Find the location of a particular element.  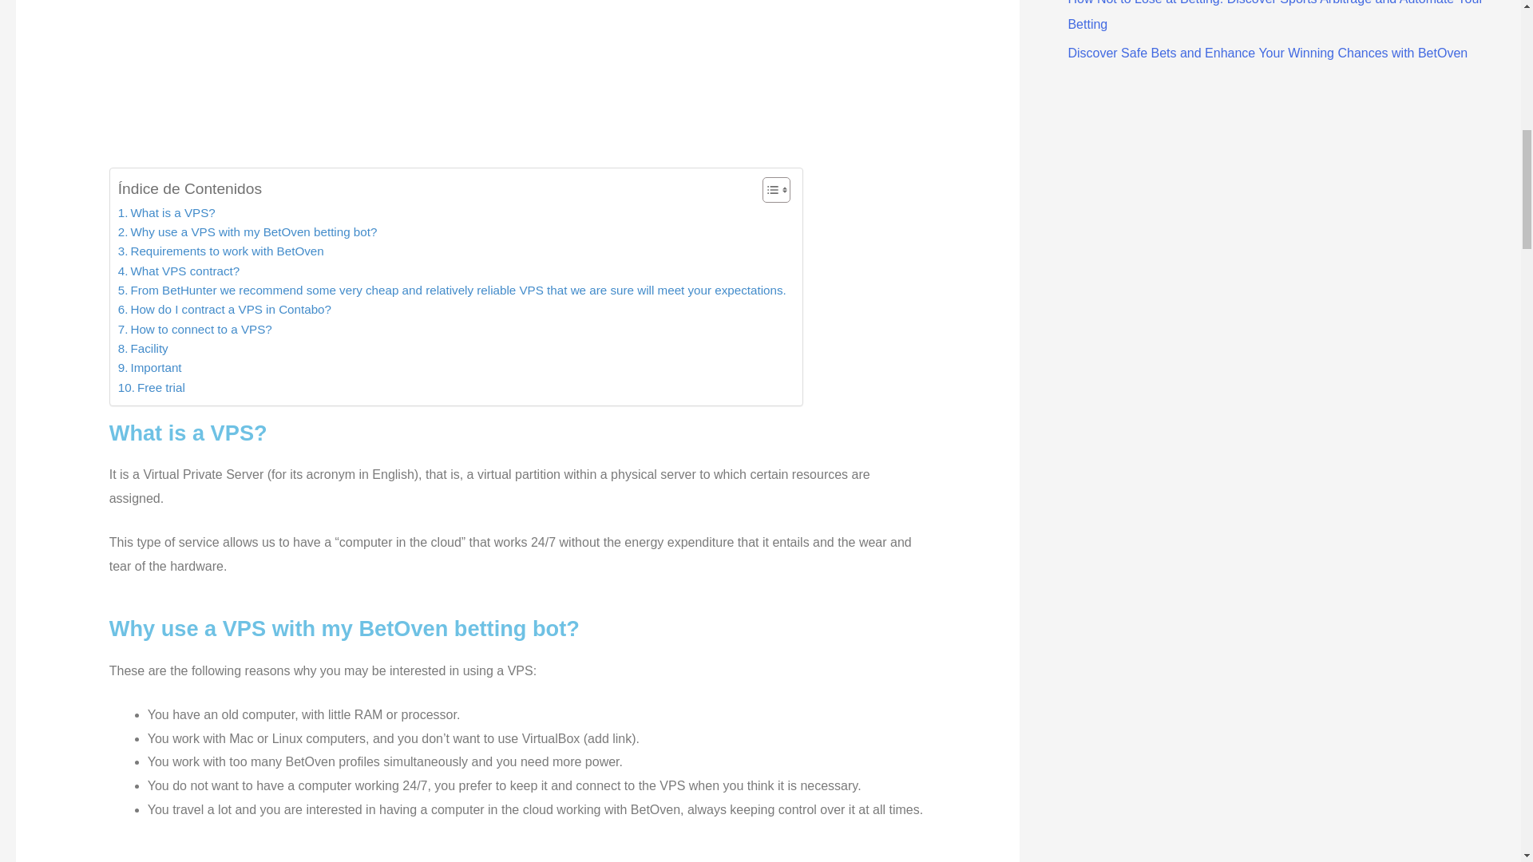

Important is located at coordinates (150, 368).